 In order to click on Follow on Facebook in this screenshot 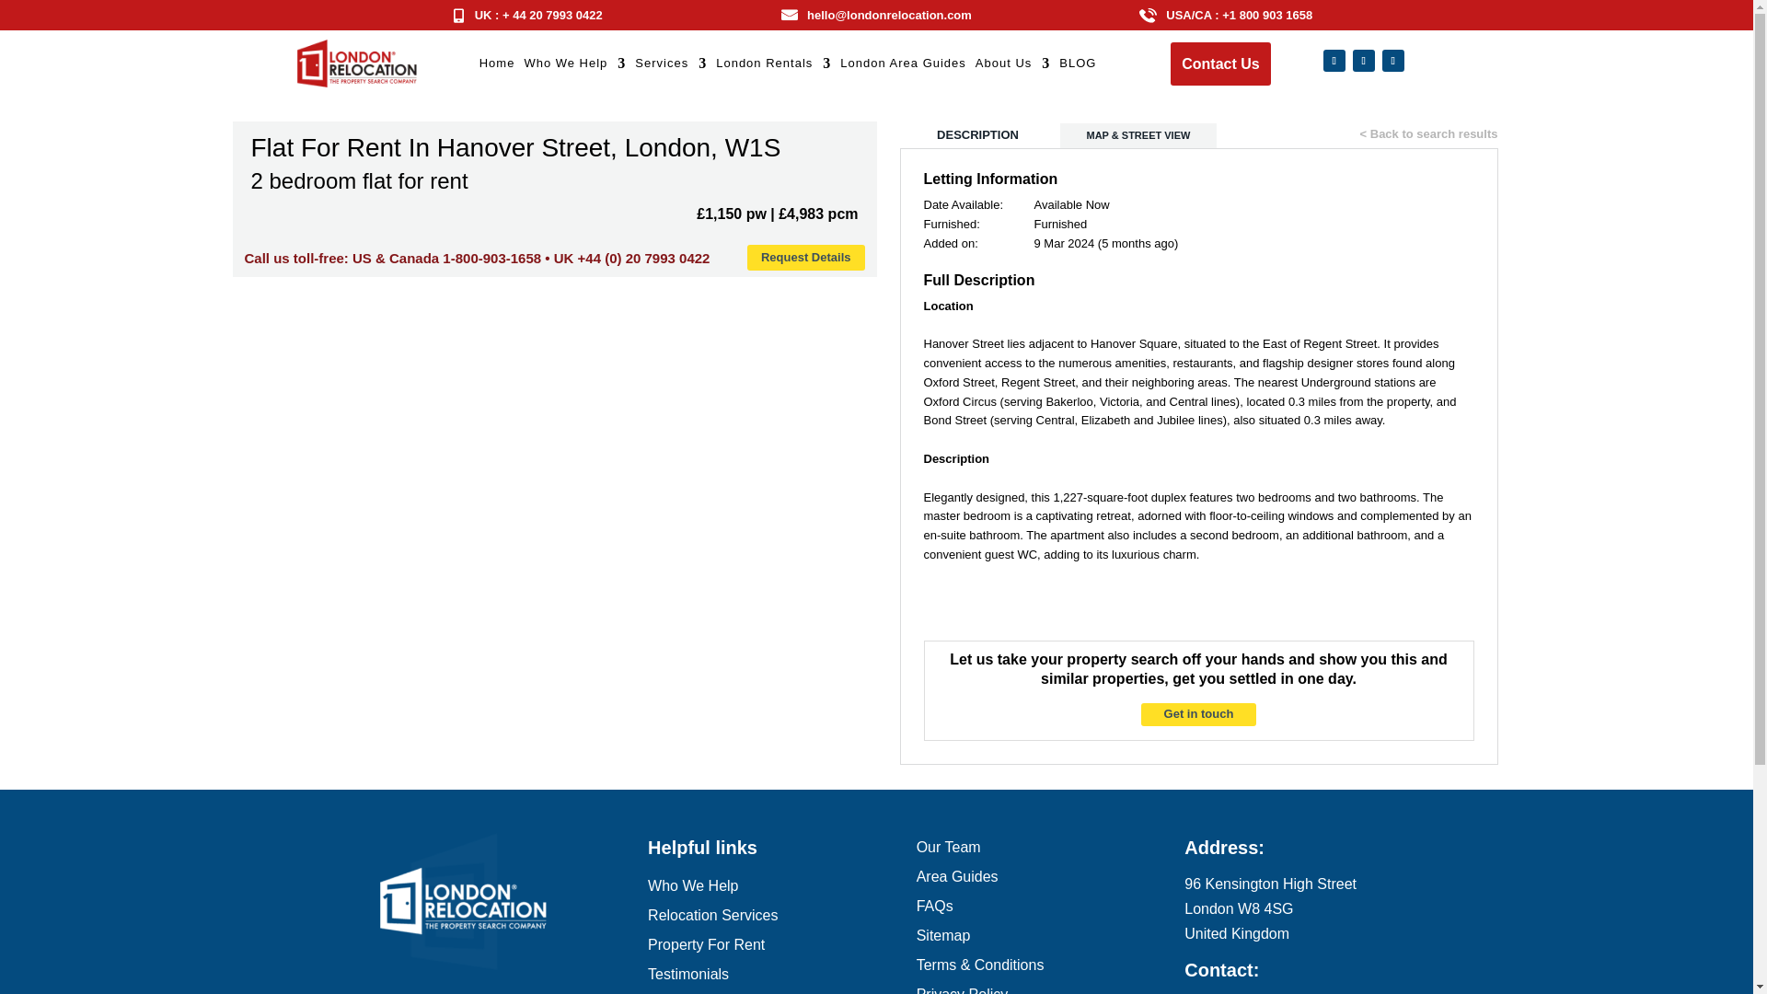, I will do `click(1334, 61)`.